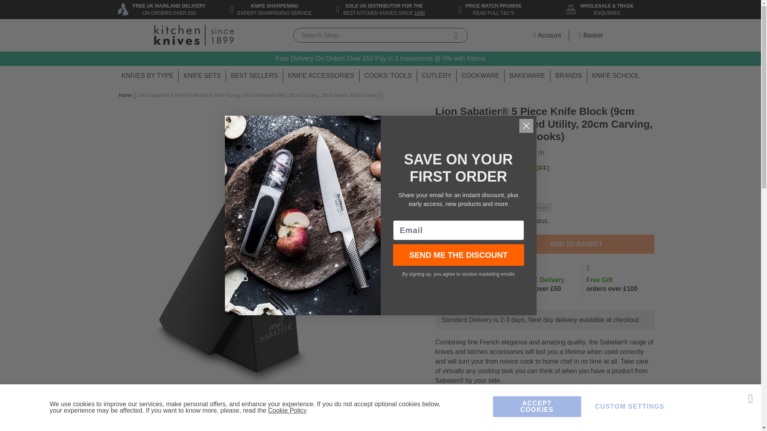 The width and height of the screenshot is (767, 431). Describe the element at coordinates (455, 36) in the screenshot. I see `Search` at that location.